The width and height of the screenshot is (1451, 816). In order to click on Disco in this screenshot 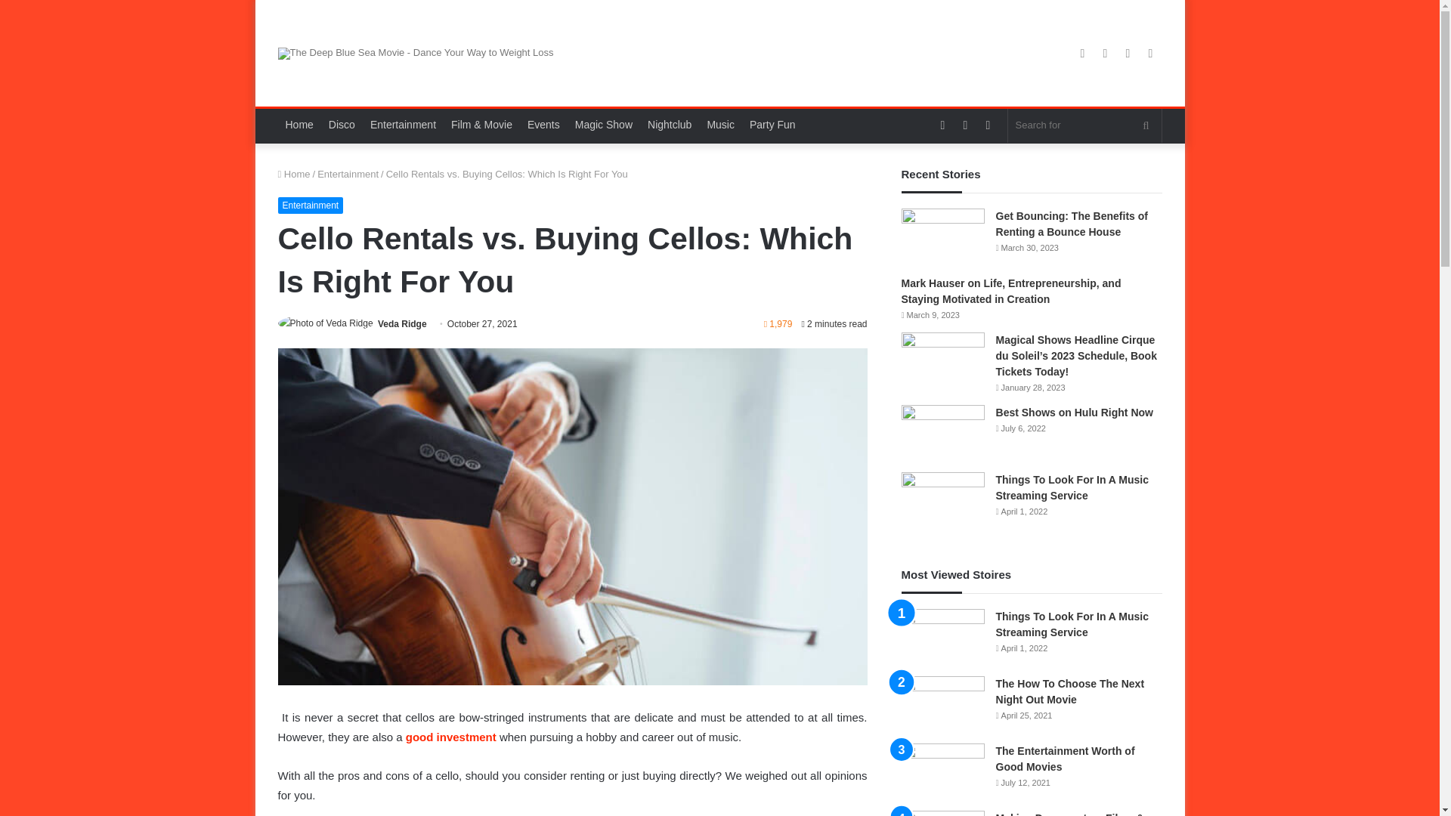, I will do `click(342, 125)`.